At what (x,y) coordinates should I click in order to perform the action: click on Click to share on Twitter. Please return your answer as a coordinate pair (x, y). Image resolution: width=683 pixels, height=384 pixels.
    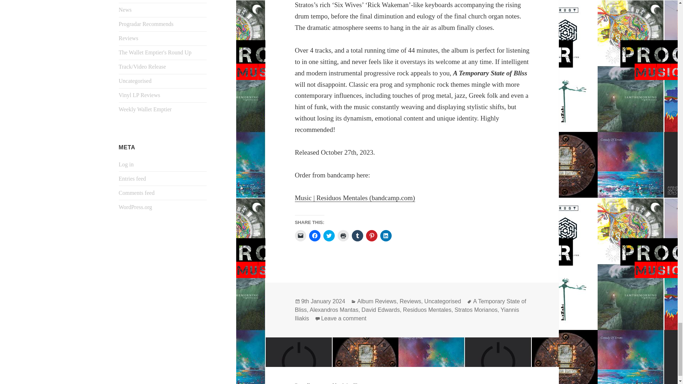
    Looking at the image, I should click on (329, 235).